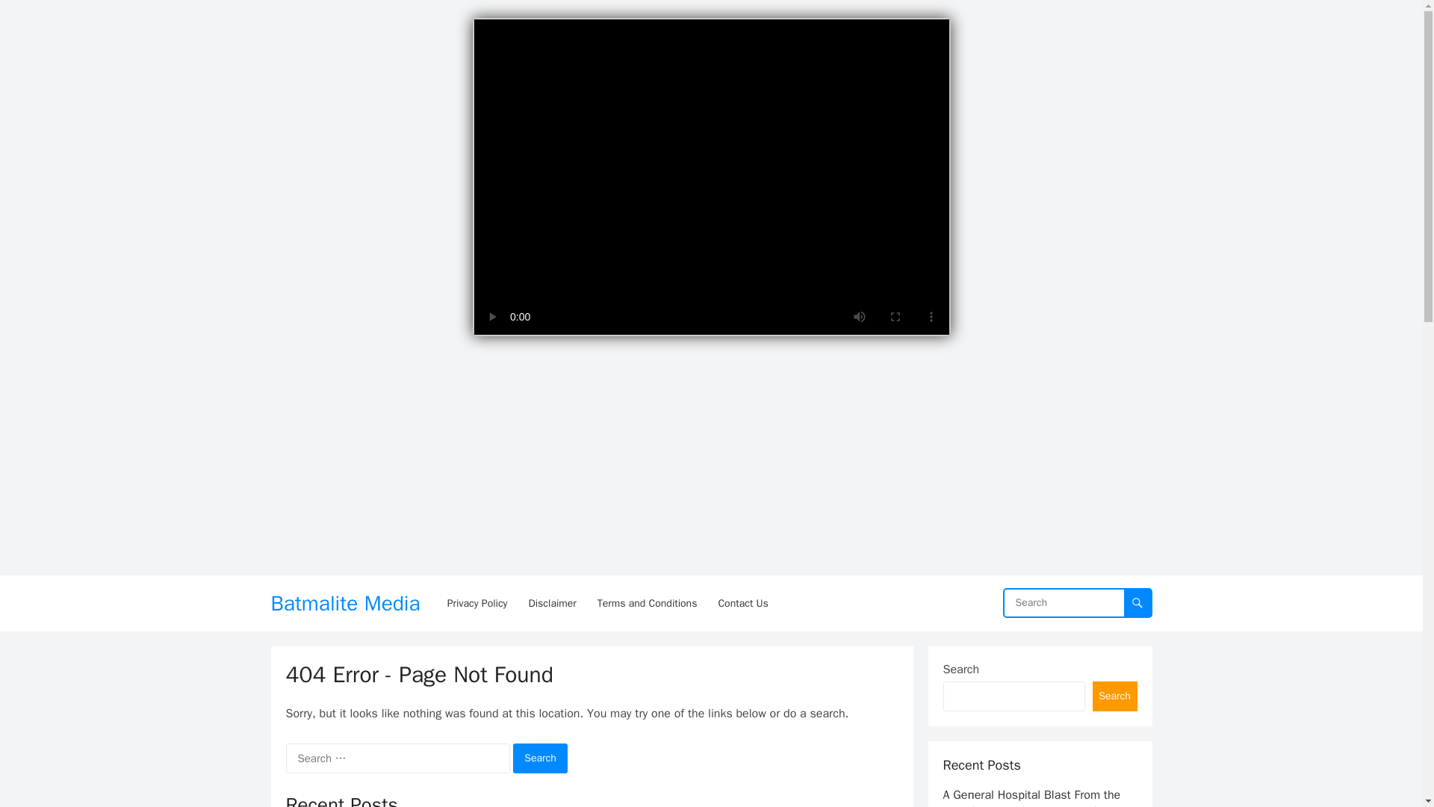 This screenshot has height=807, width=1434. I want to click on Search, so click(1114, 696).